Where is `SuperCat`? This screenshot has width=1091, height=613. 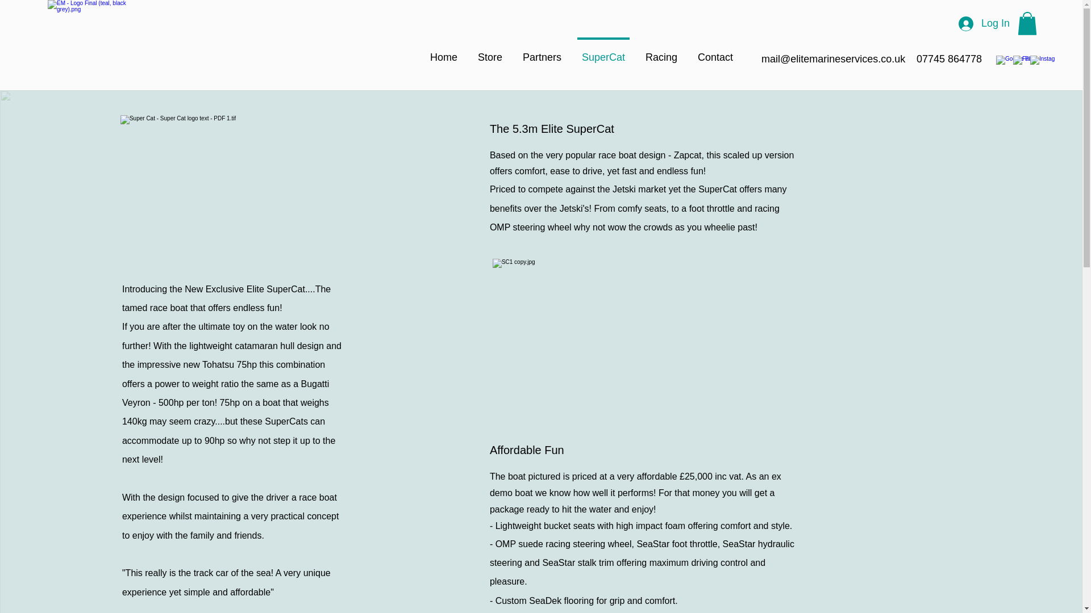
SuperCat is located at coordinates (603, 52).